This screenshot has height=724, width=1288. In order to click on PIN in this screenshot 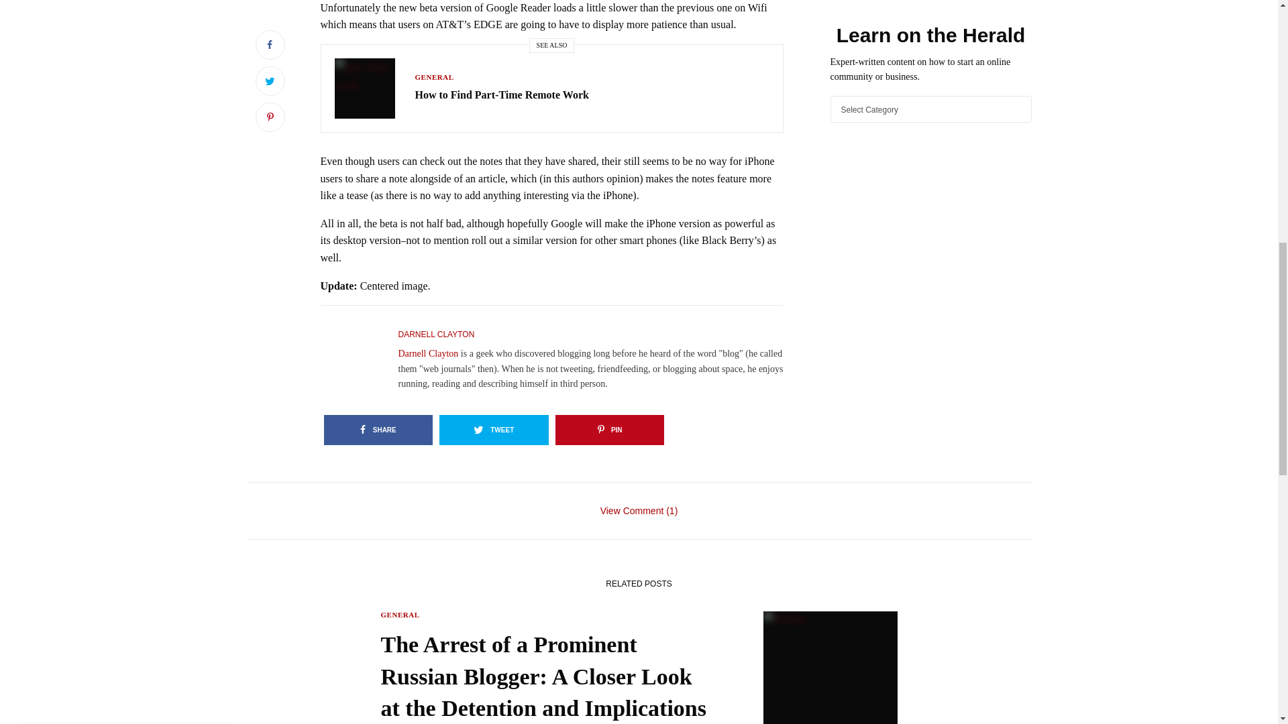, I will do `click(609, 430)`.